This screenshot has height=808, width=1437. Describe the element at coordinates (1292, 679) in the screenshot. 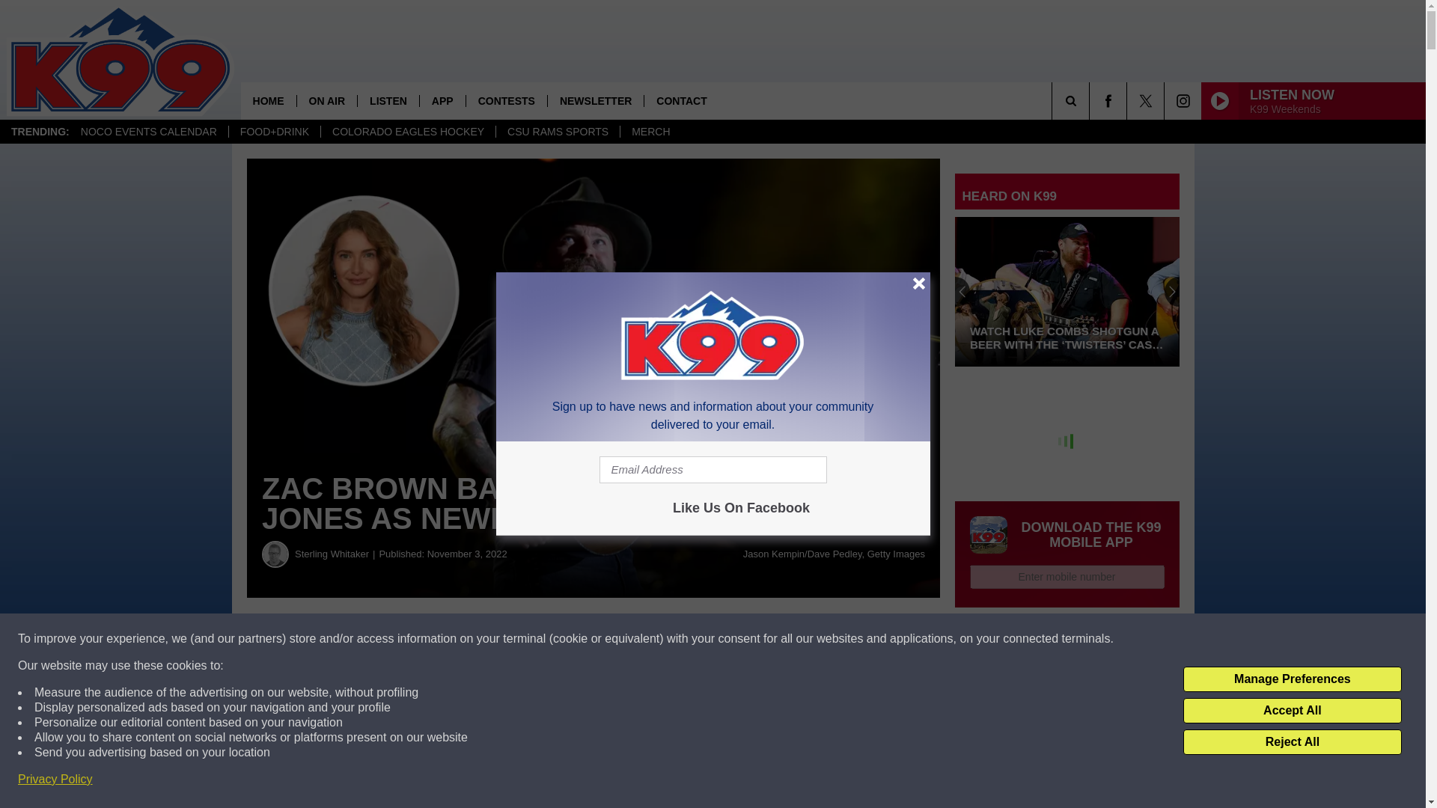

I see `Manage Preferences` at that location.